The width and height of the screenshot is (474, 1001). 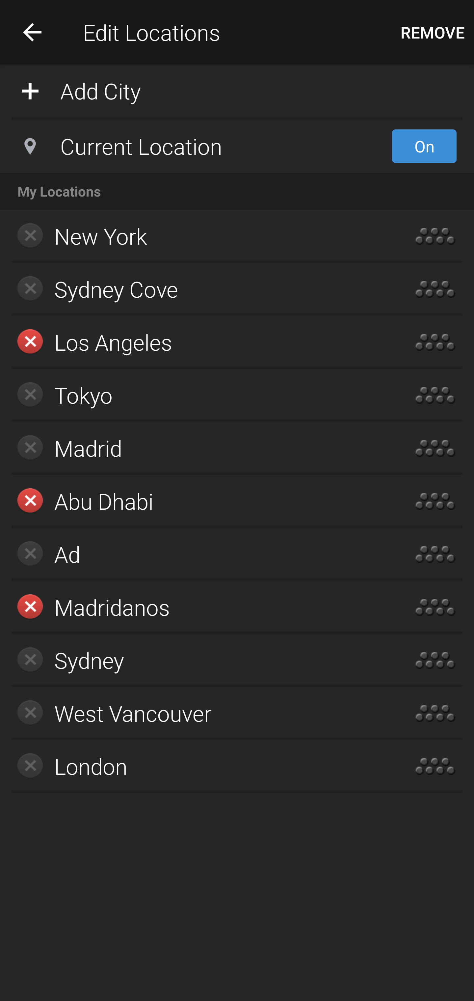 What do you see at coordinates (199, 660) in the screenshot?
I see `Delete: Sydney Sydney` at bounding box center [199, 660].